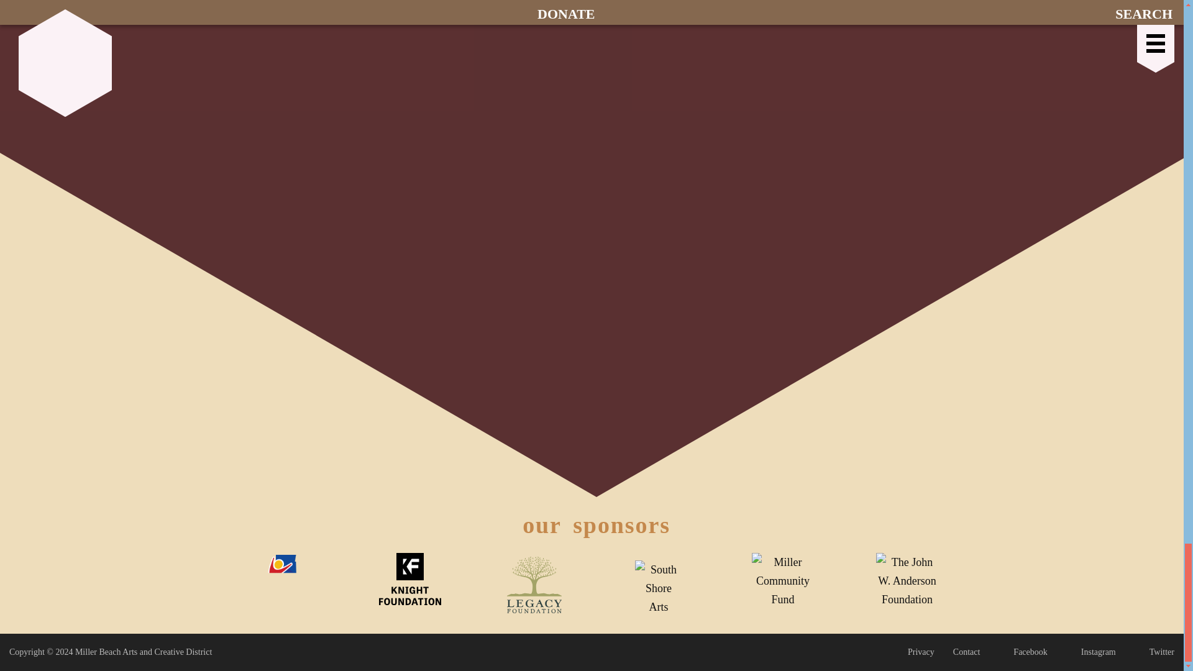  I want to click on View past events, so click(596, 7).